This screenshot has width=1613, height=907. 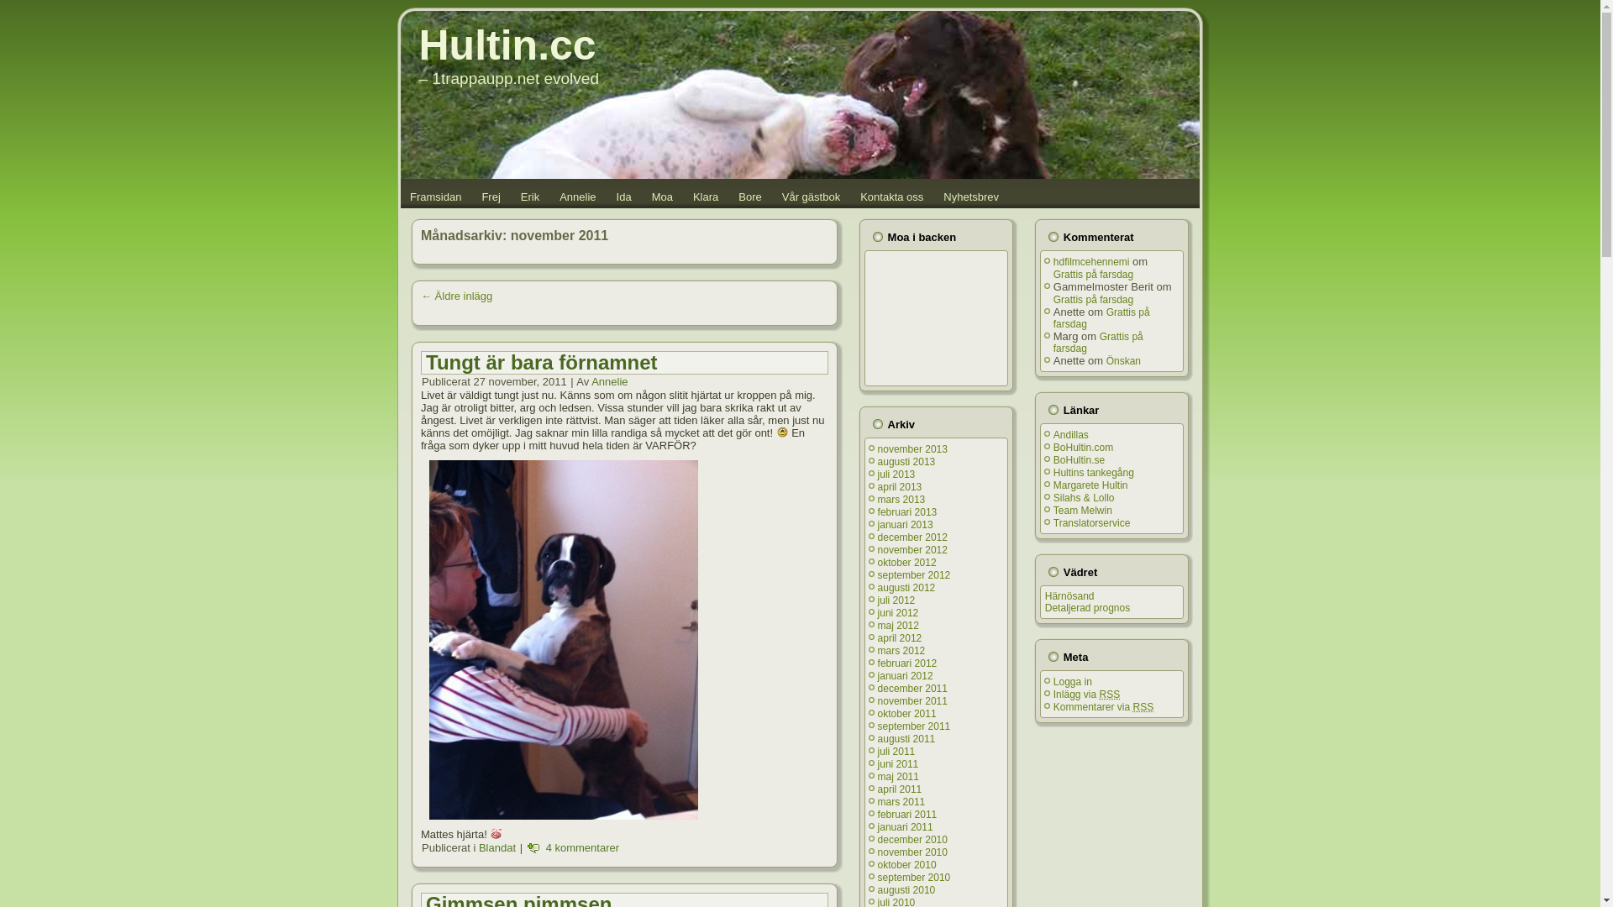 What do you see at coordinates (907, 865) in the screenshot?
I see `oktober 2010` at bounding box center [907, 865].